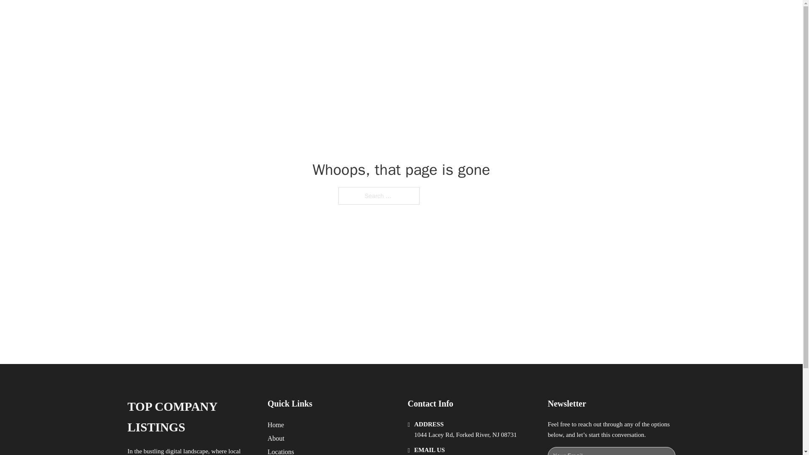 The height and width of the screenshot is (455, 809). What do you see at coordinates (281, 451) in the screenshot?
I see `Locations` at bounding box center [281, 451].